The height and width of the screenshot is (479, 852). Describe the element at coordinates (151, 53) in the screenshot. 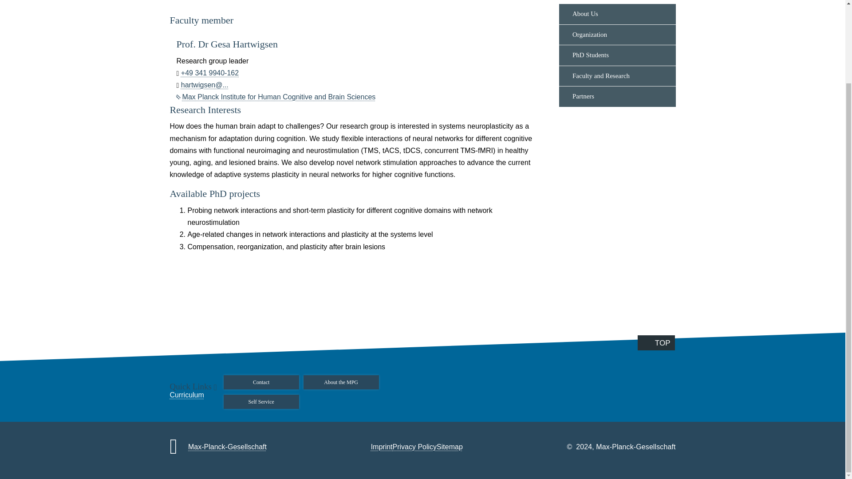

I see `Reddit` at that location.